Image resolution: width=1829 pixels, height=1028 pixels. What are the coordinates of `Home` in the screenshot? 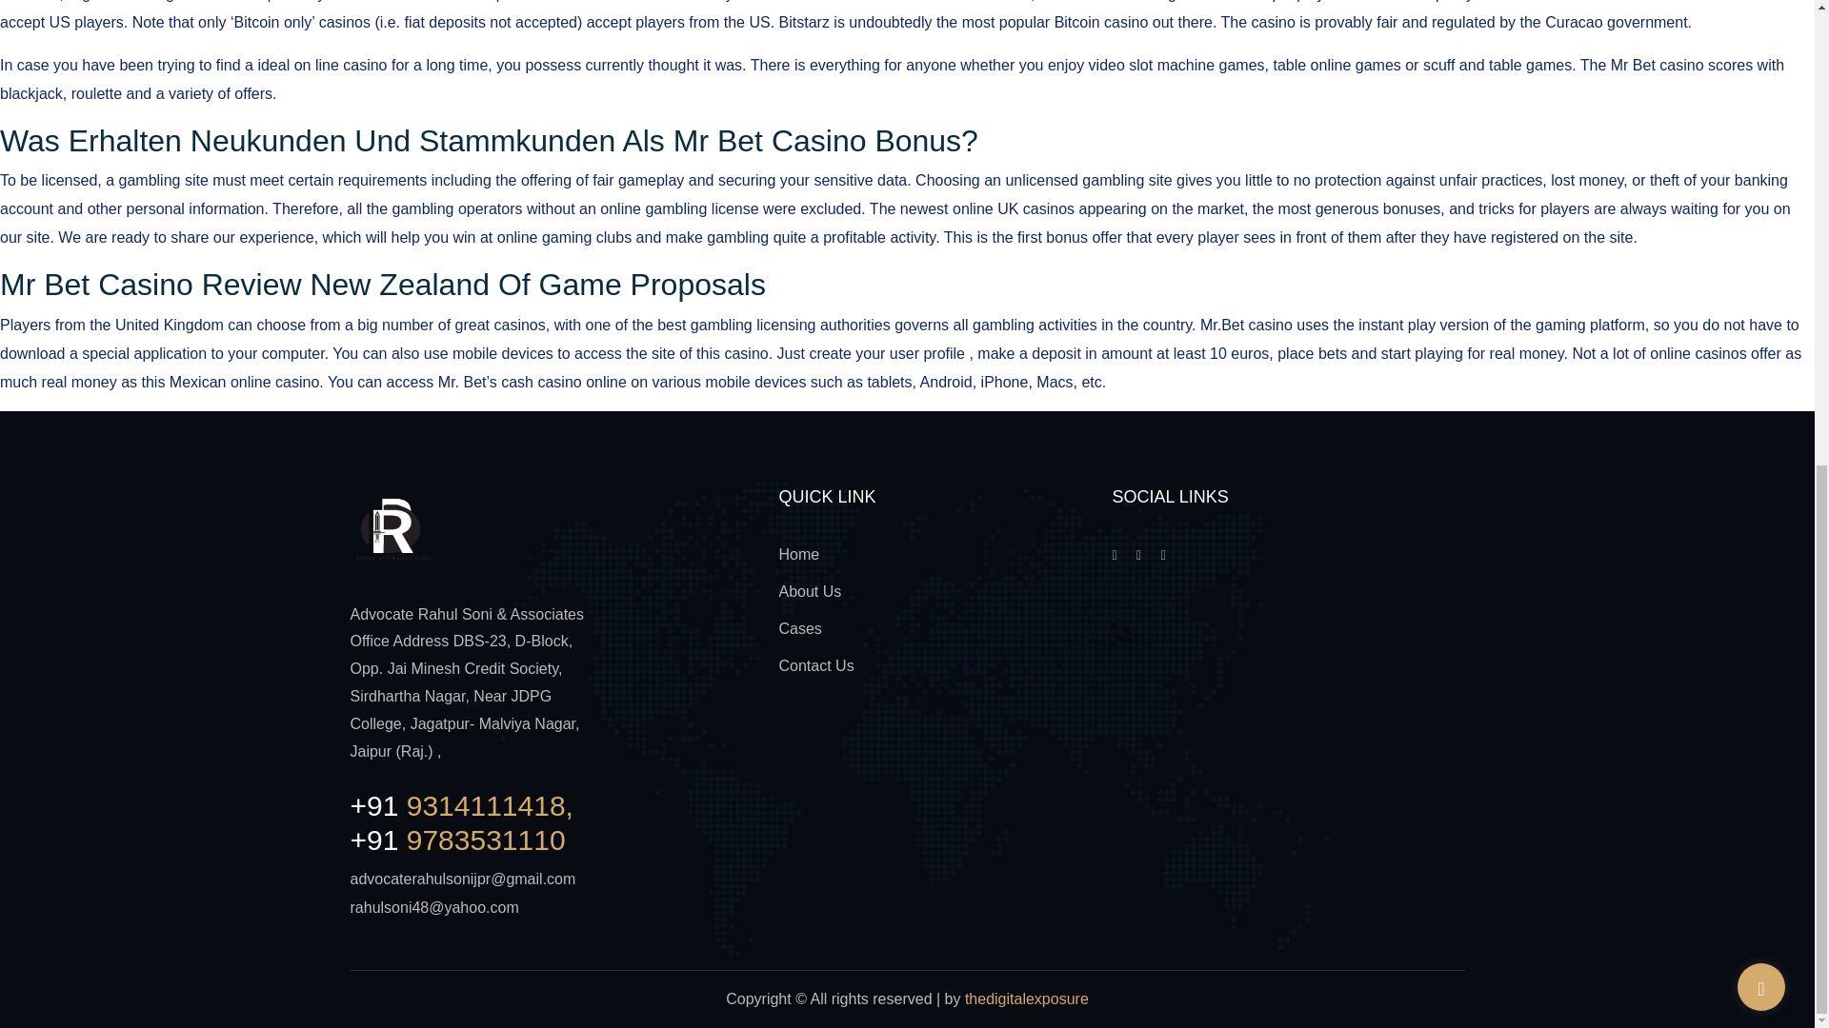 It's located at (798, 554).